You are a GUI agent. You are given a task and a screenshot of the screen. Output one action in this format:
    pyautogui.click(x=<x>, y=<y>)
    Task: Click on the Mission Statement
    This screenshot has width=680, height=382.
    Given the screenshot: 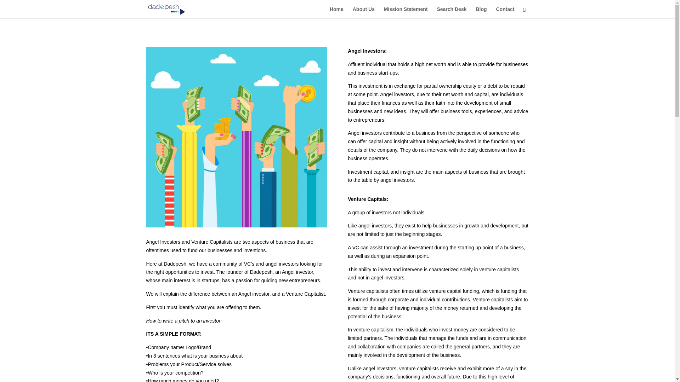 What is the action you would take?
    pyautogui.click(x=406, y=12)
    